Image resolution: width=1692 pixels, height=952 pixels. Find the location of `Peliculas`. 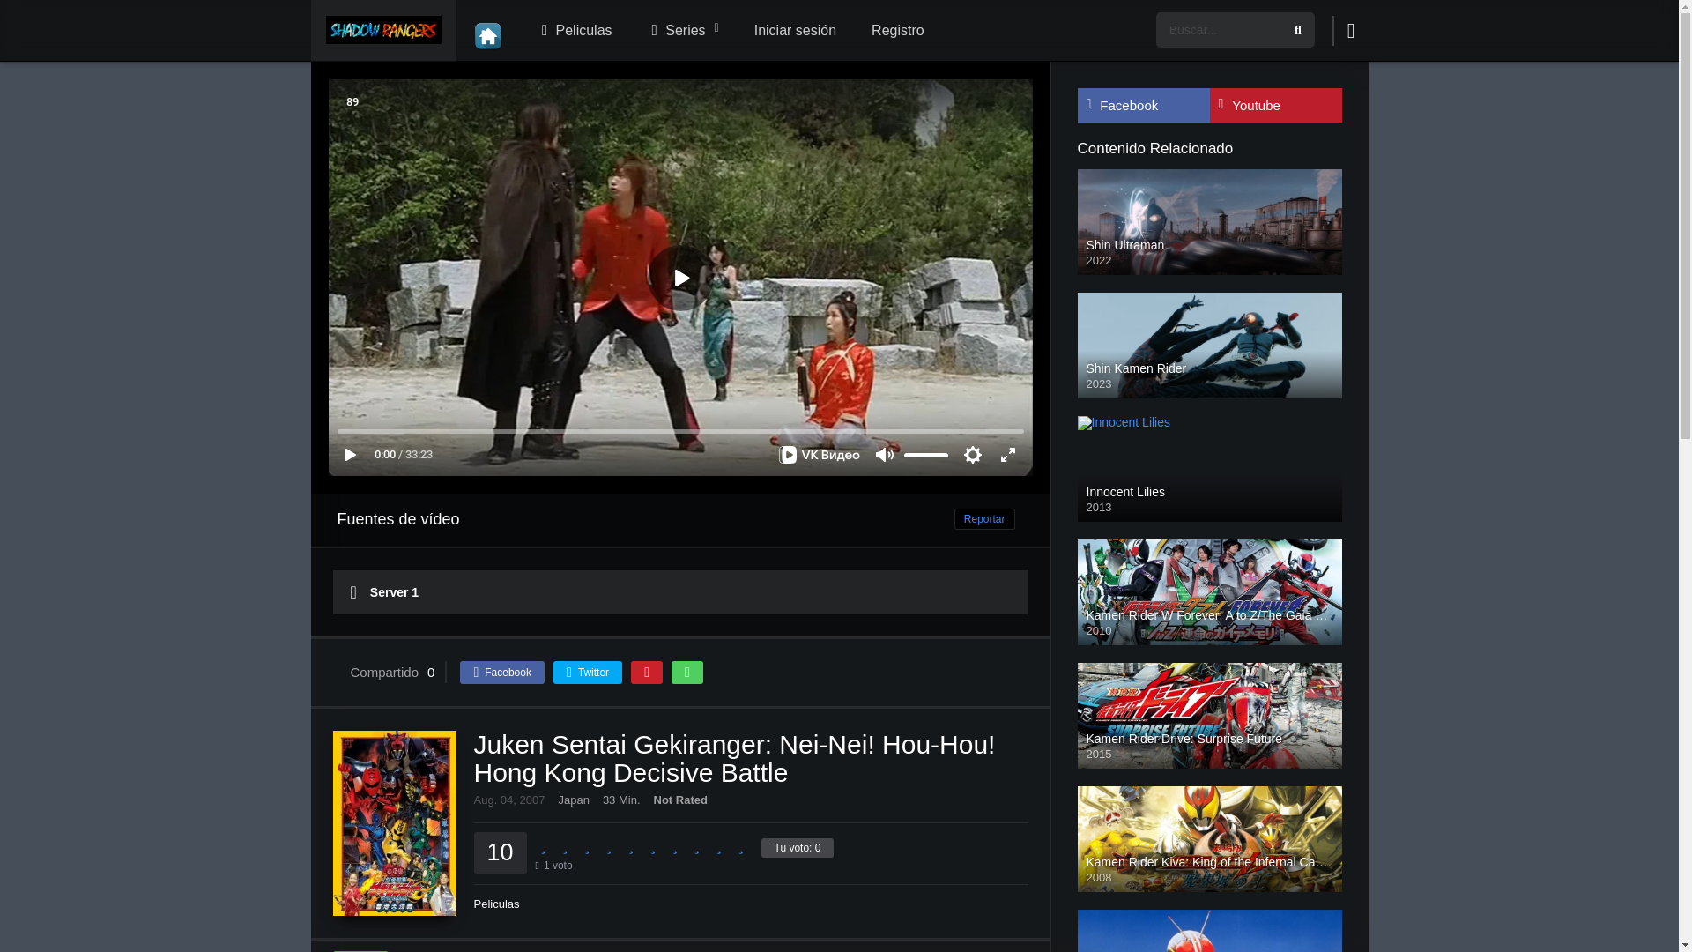

Peliculas is located at coordinates (575, 31).